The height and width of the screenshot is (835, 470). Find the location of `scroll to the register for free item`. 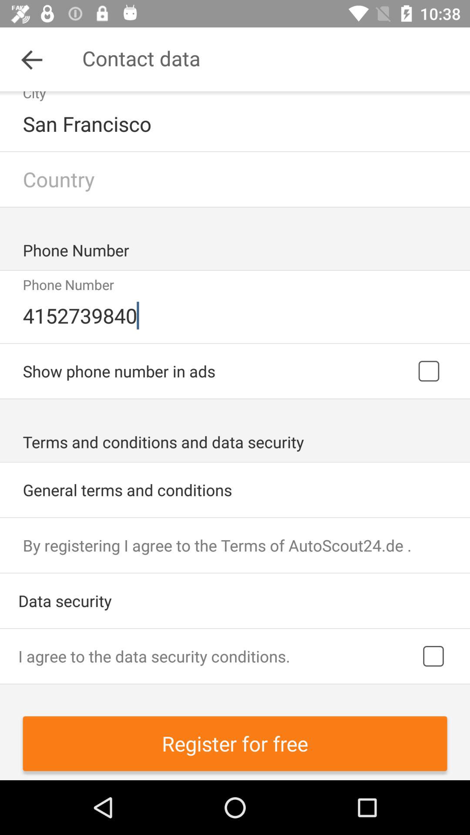

scroll to the register for free item is located at coordinates (235, 744).